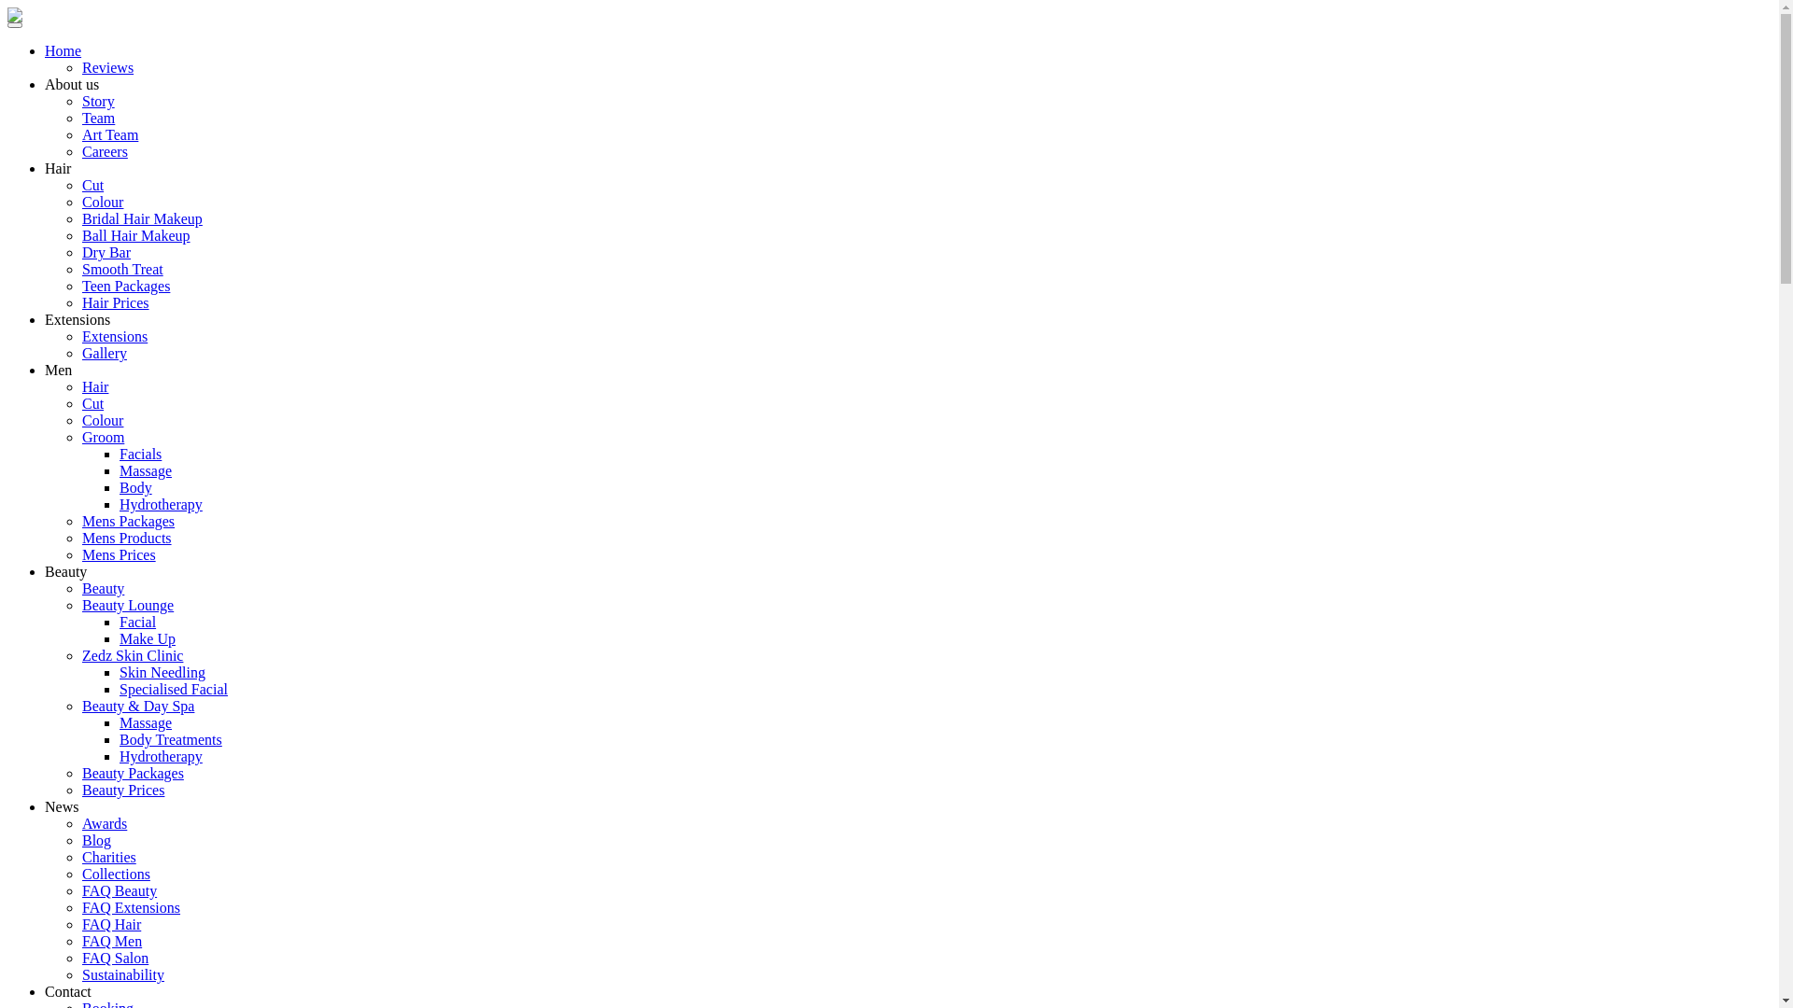  What do you see at coordinates (65, 571) in the screenshot?
I see `Beauty` at bounding box center [65, 571].